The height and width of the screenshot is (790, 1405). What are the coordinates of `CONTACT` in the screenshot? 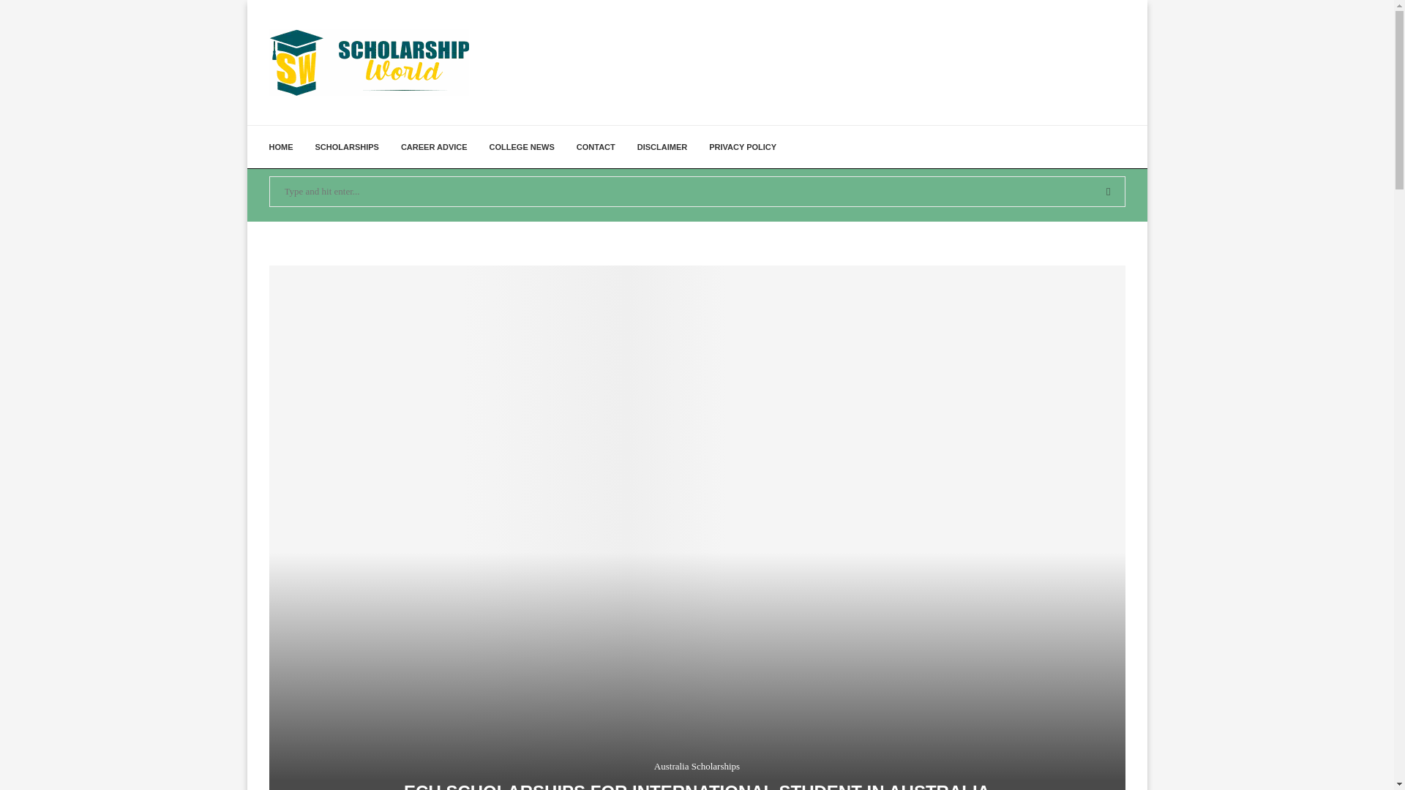 It's located at (596, 146).